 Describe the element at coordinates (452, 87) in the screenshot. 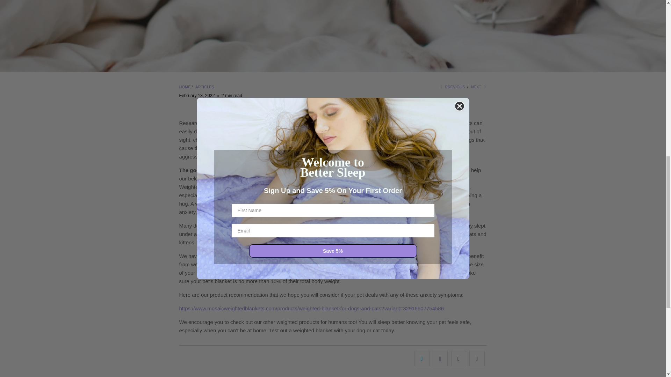

I see `PREVIOUS` at that location.